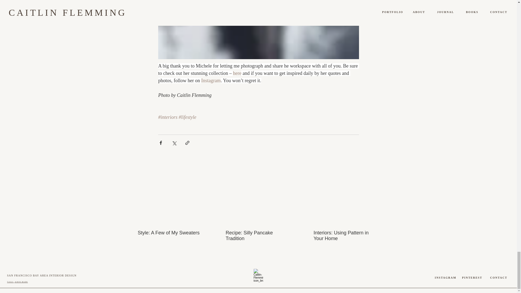  What do you see at coordinates (346, 235) in the screenshot?
I see `Interiors: Using Pattern in Your Home` at bounding box center [346, 235].